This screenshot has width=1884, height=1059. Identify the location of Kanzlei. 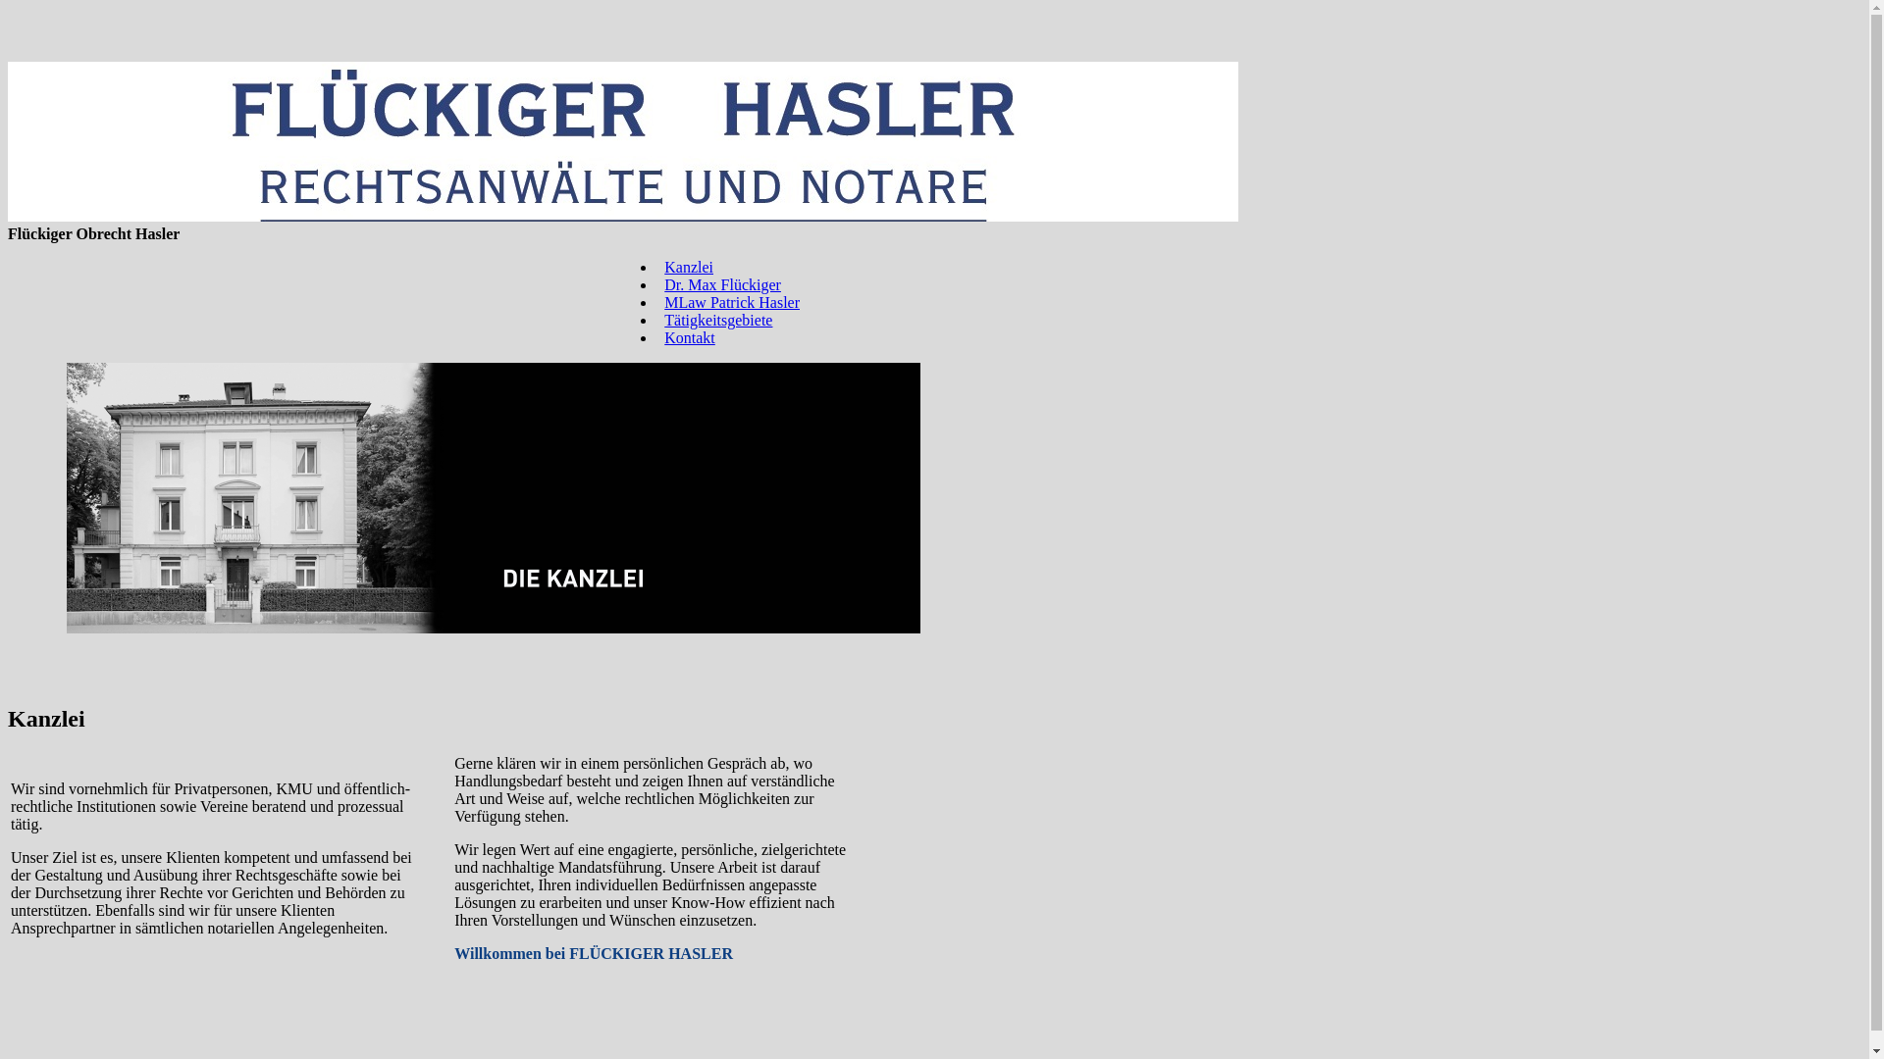
(689, 267).